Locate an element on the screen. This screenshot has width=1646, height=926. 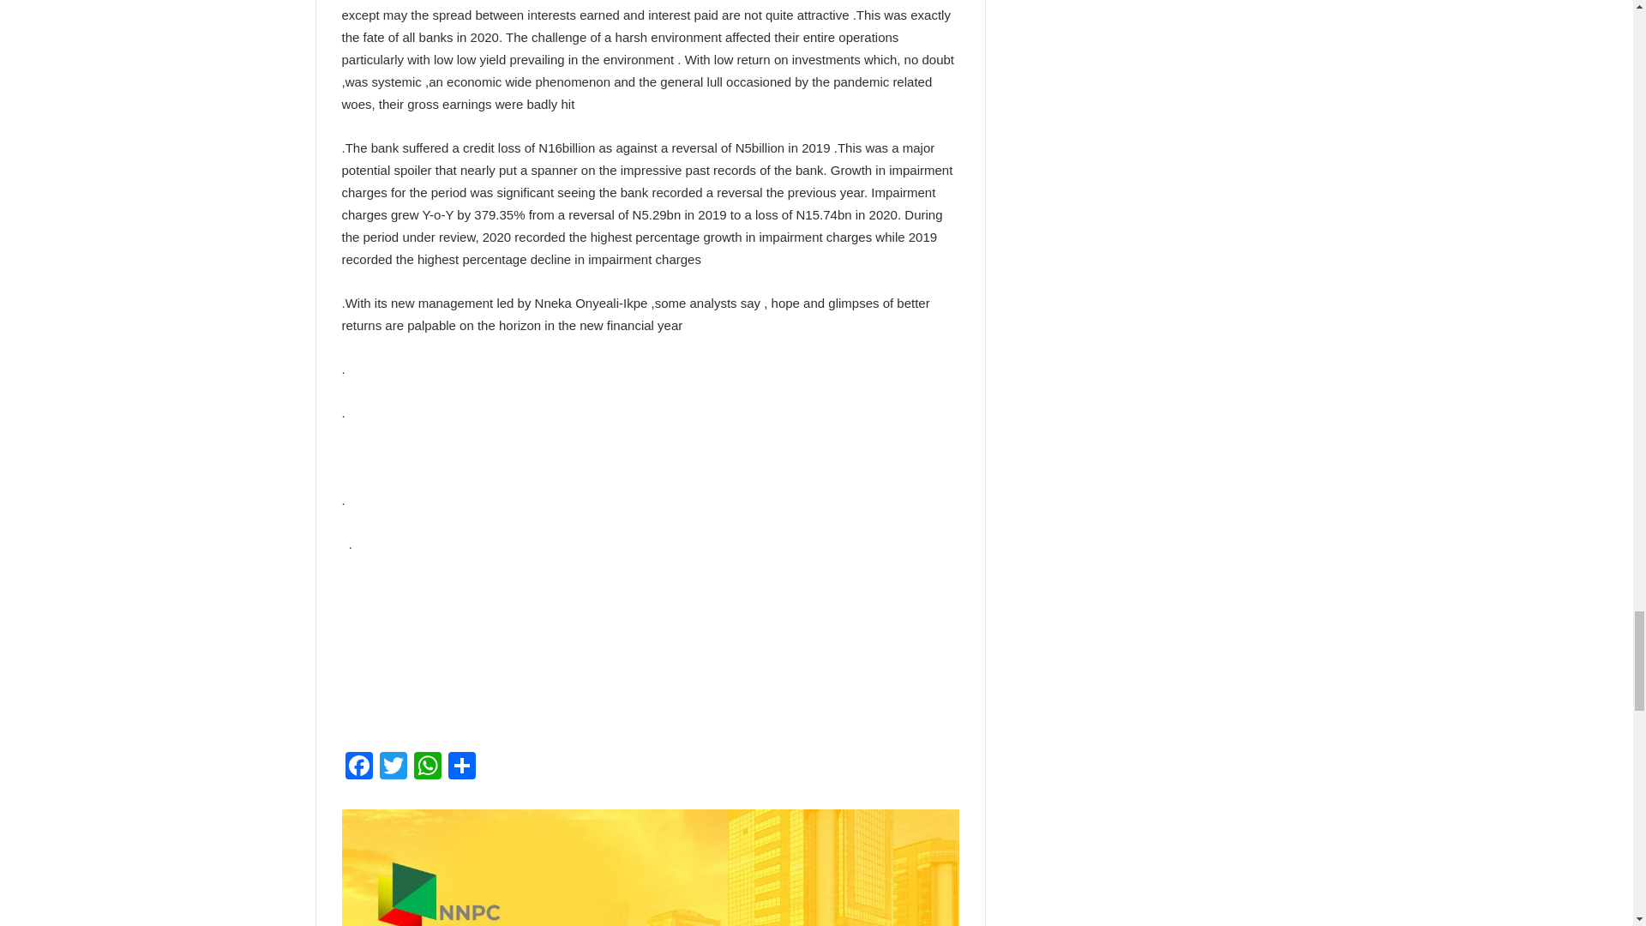
WhatsApp is located at coordinates (427, 767).